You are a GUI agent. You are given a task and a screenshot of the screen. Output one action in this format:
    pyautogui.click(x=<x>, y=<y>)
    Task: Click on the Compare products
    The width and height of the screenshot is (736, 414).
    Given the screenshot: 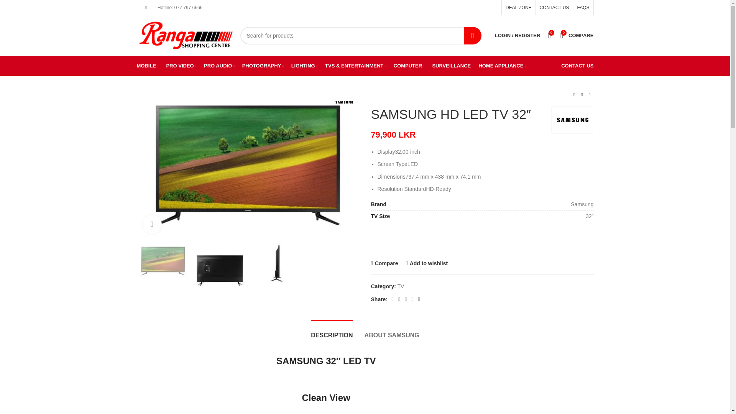 What is the action you would take?
    pyautogui.click(x=577, y=35)
    